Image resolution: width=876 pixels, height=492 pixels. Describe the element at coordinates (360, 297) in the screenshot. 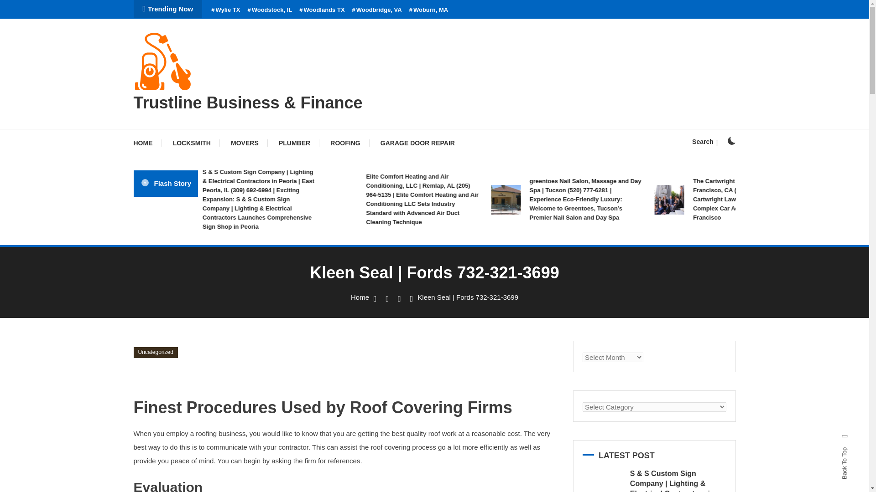

I see `Home` at that location.